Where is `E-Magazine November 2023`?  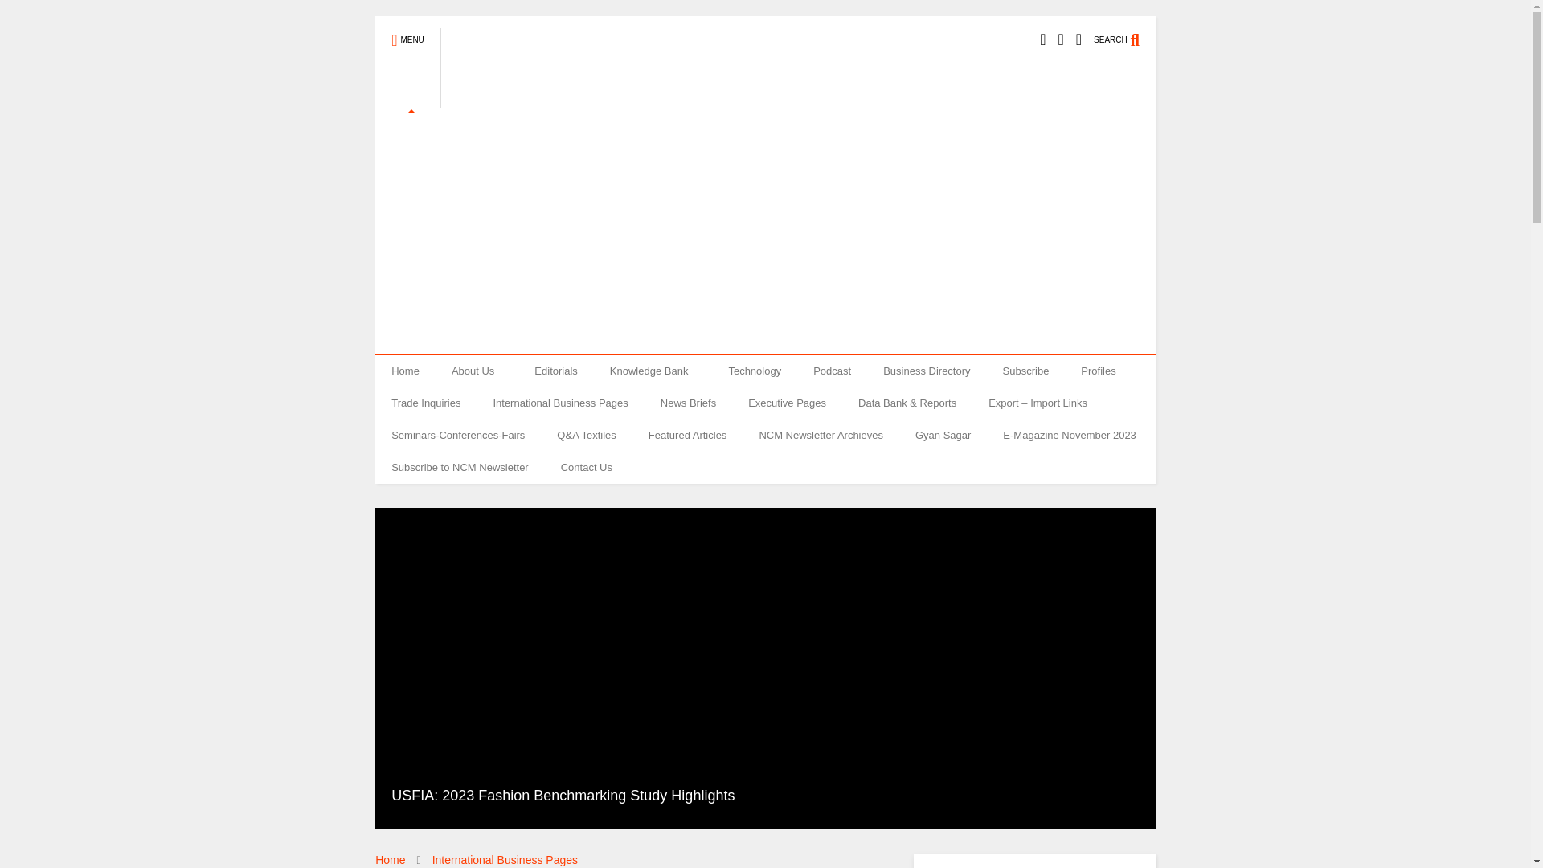 E-Magazine November 2023 is located at coordinates (1069, 435).